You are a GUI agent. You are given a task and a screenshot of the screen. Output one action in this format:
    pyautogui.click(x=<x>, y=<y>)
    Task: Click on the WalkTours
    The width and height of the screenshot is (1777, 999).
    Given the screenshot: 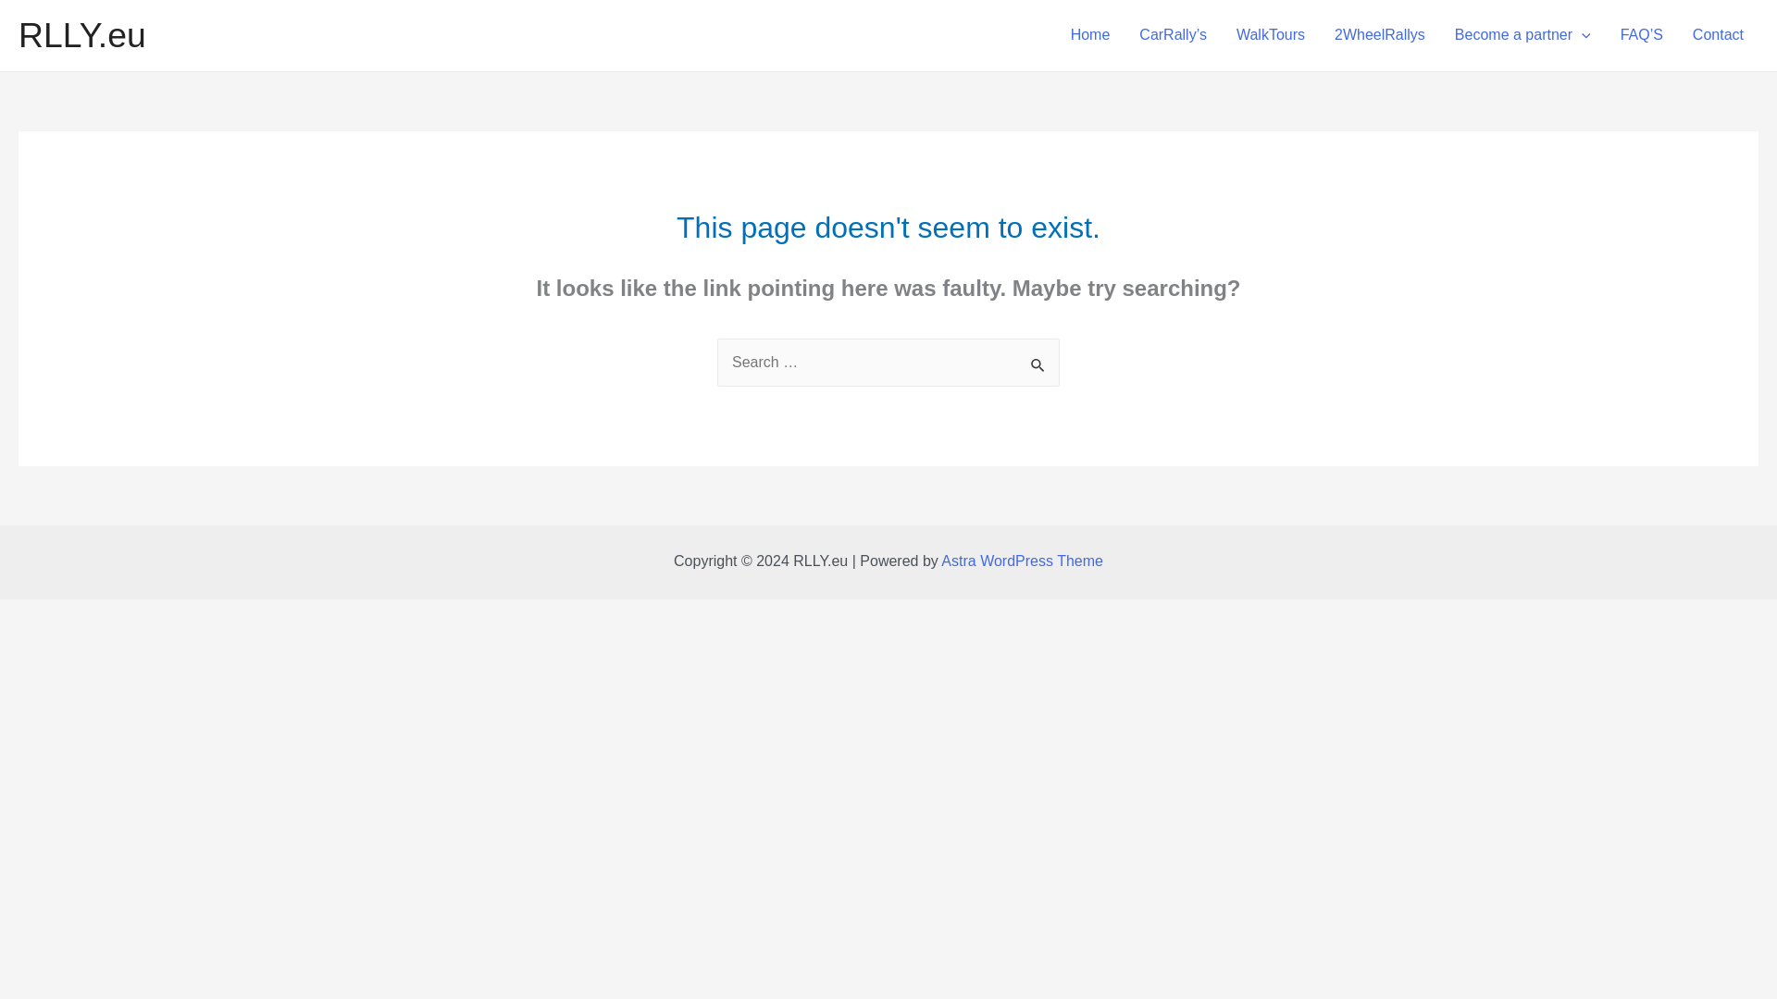 What is the action you would take?
    pyautogui.click(x=1271, y=35)
    